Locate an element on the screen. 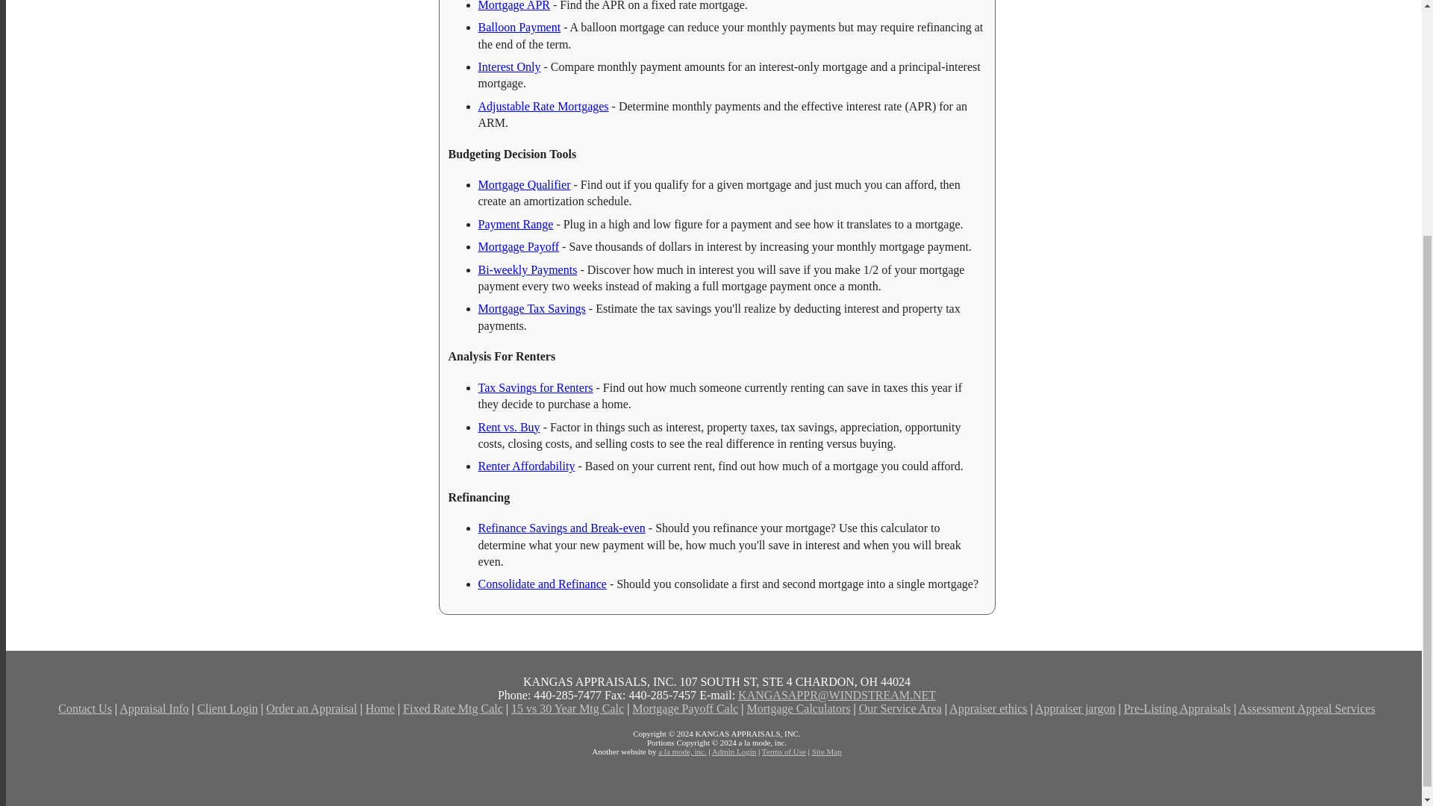 The width and height of the screenshot is (1433, 806). Tax Savings for Renters is located at coordinates (534, 387).